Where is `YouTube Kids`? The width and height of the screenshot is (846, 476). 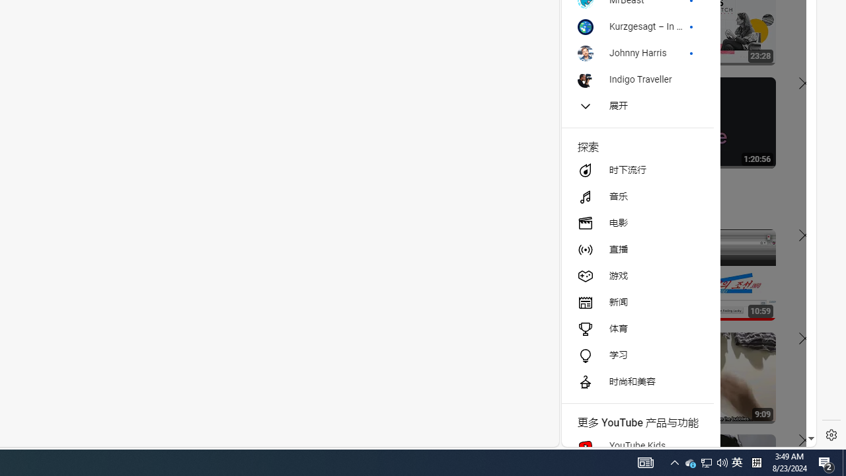
YouTube Kids is located at coordinates (637, 446).